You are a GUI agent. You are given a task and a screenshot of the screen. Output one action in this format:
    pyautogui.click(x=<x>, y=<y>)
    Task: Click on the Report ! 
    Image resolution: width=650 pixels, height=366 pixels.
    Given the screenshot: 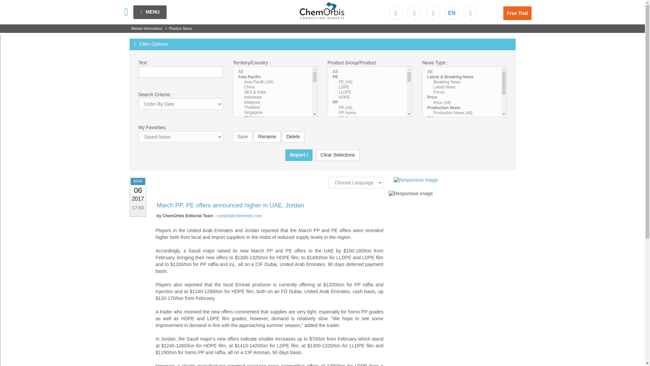 What is the action you would take?
    pyautogui.click(x=299, y=155)
    